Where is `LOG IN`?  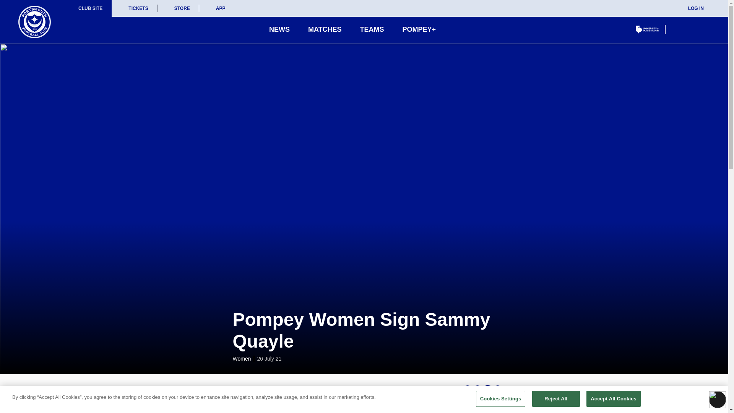
LOG IN is located at coordinates (690, 8).